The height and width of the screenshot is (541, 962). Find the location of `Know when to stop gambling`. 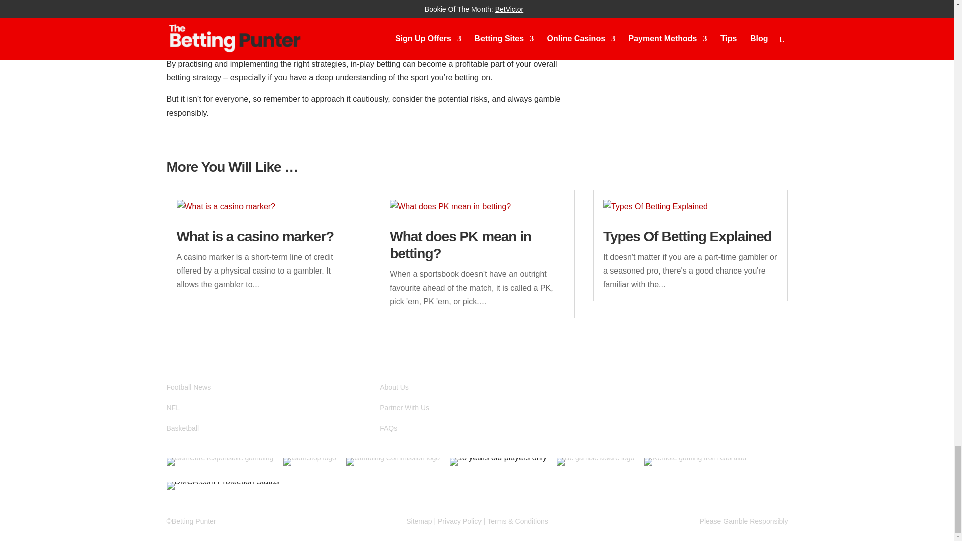

Know when to stop gambling is located at coordinates (309, 461).